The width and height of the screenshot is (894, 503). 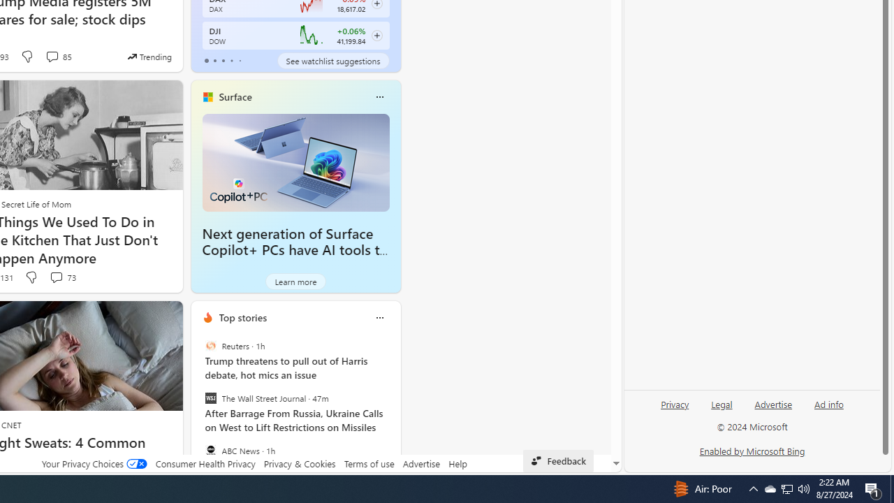 What do you see at coordinates (210, 398) in the screenshot?
I see `The Wall Street Journal` at bounding box center [210, 398].